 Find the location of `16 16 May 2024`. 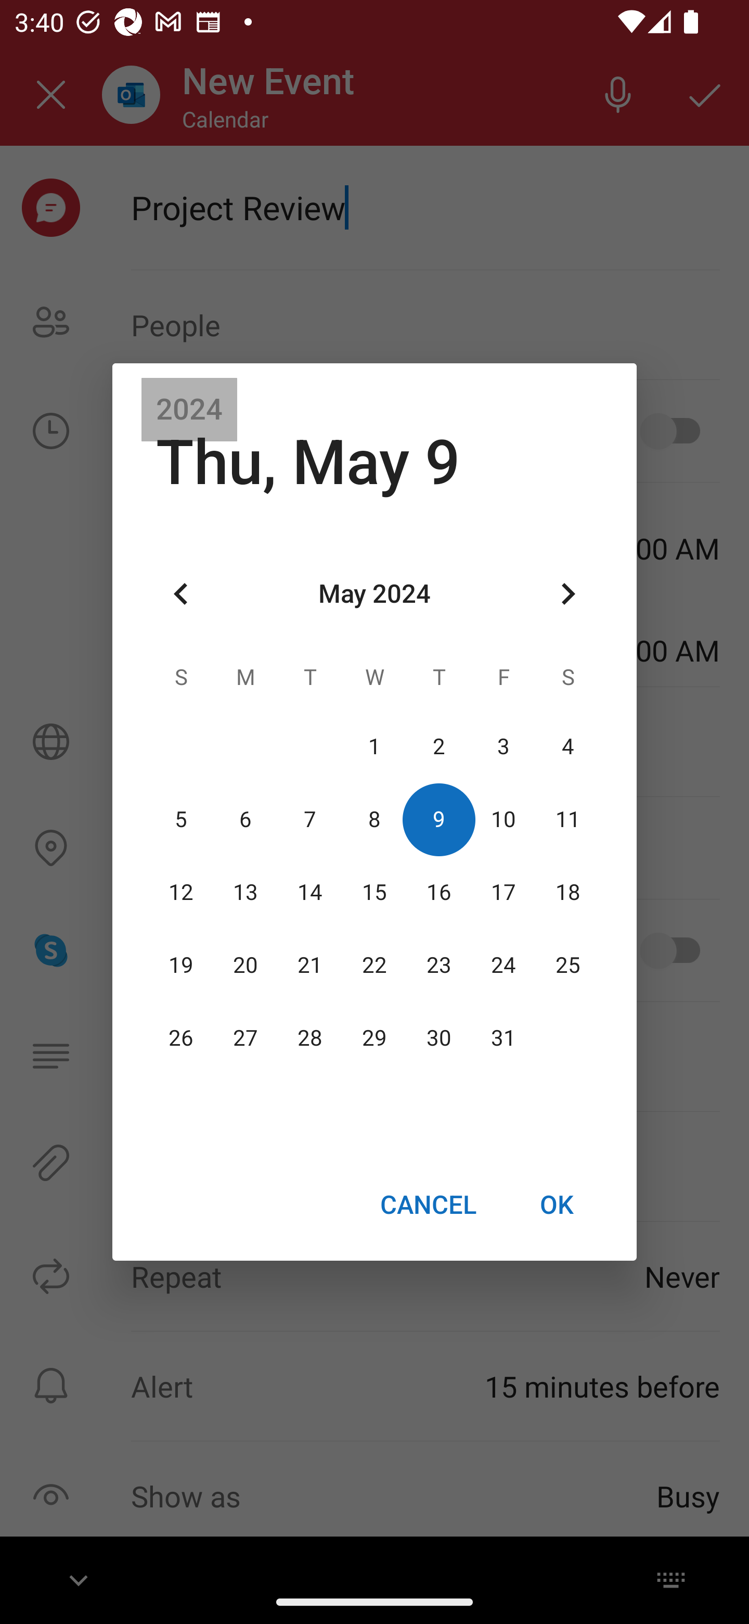

16 16 May 2024 is located at coordinates (438, 892).